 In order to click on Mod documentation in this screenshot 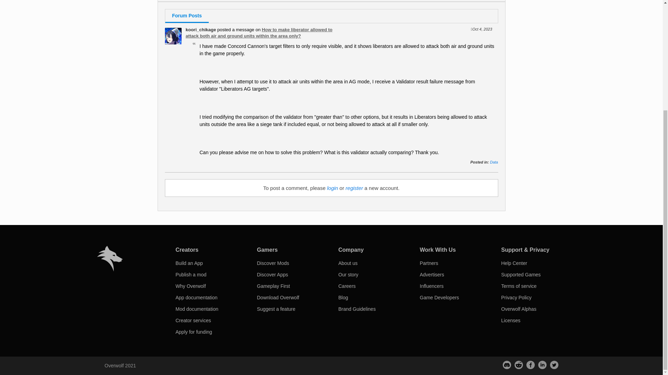, I will do `click(197, 309)`.